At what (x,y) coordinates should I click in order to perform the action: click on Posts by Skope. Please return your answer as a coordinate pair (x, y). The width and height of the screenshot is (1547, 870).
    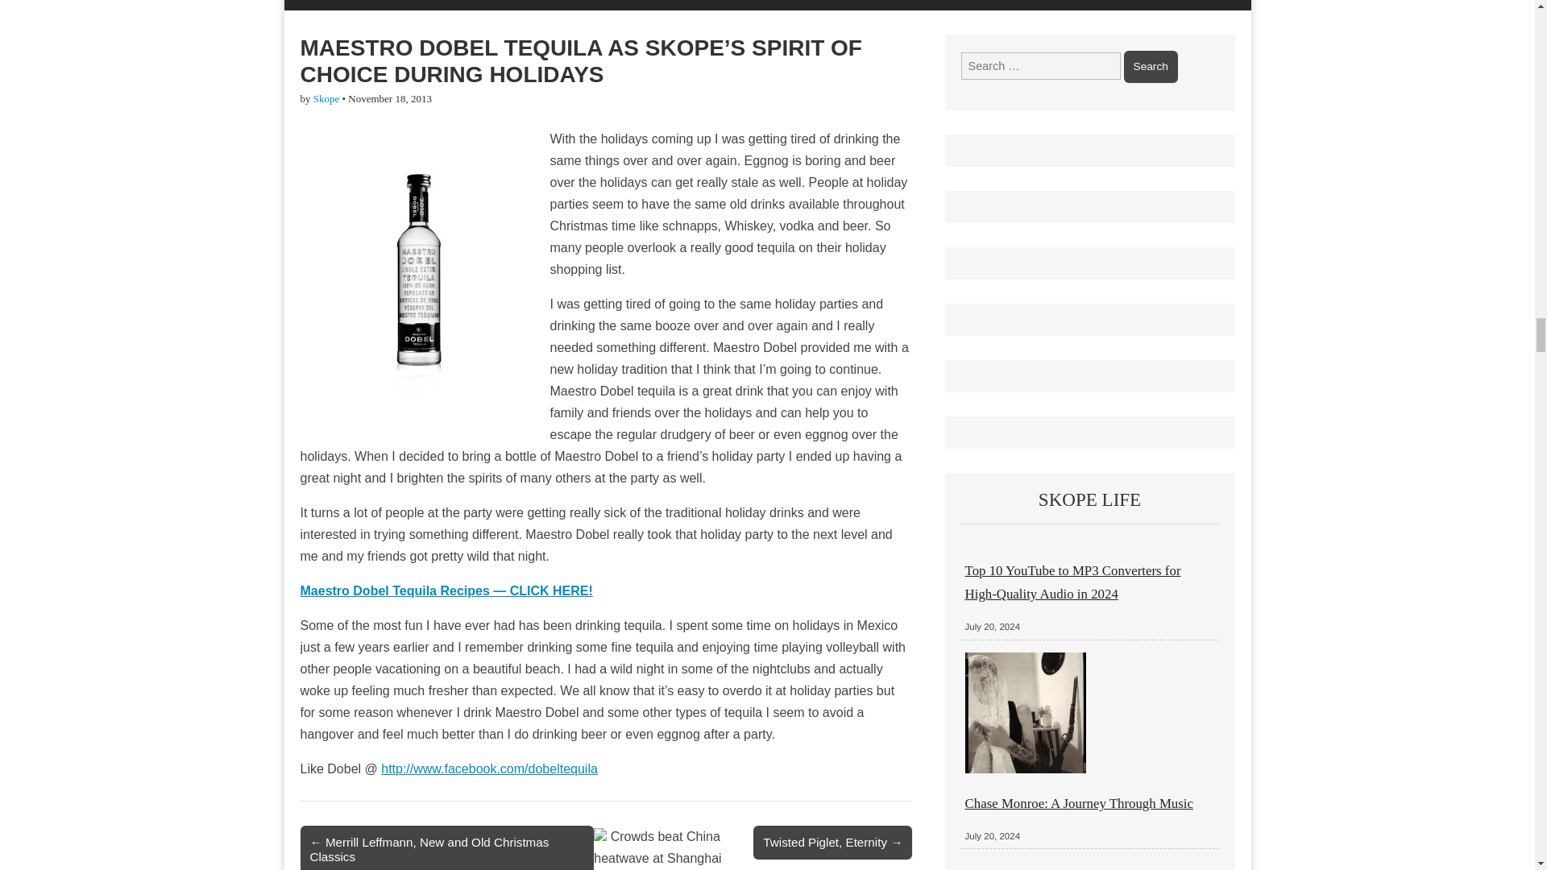
    Looking at the image, I should click on (327, 98).